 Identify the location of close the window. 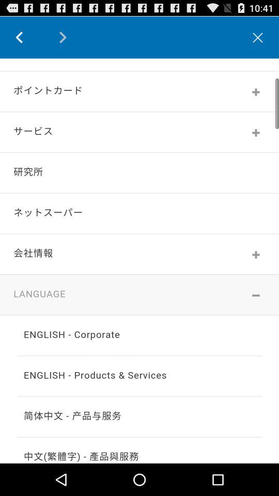
(258, 37).